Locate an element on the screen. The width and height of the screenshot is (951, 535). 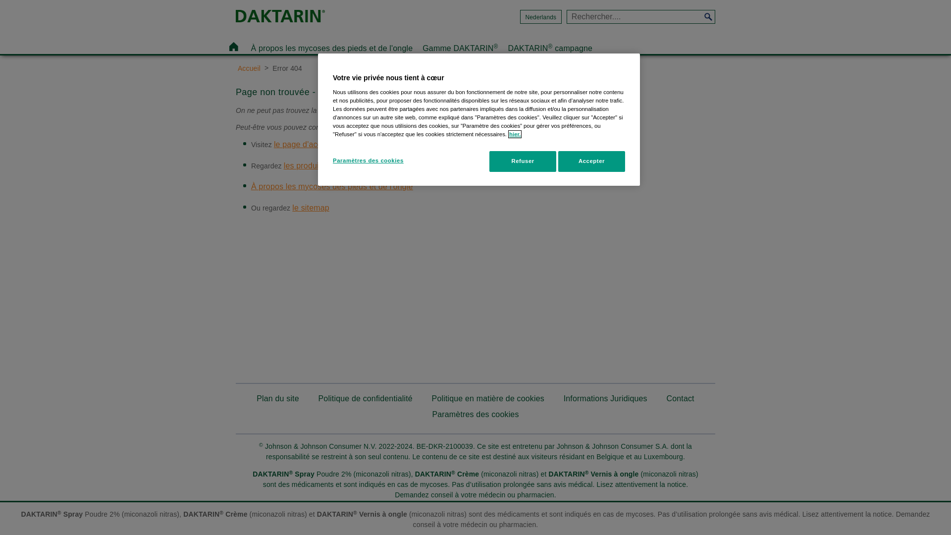
Accueil is located at coordinates (249, 68).